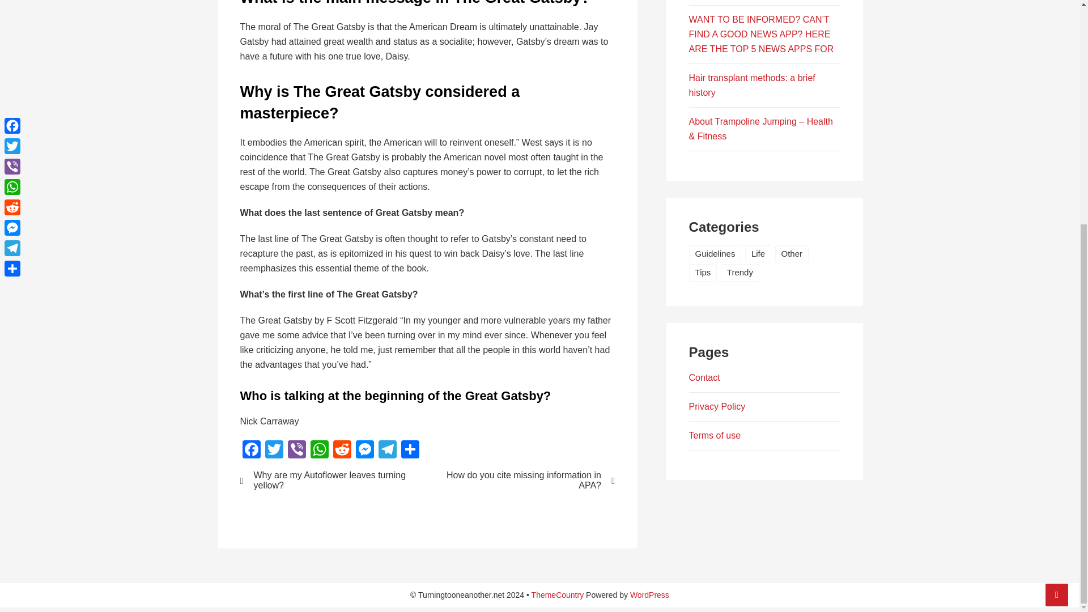 The image size is (1088, 612). I want to click on Telegram, so click(388, 450).